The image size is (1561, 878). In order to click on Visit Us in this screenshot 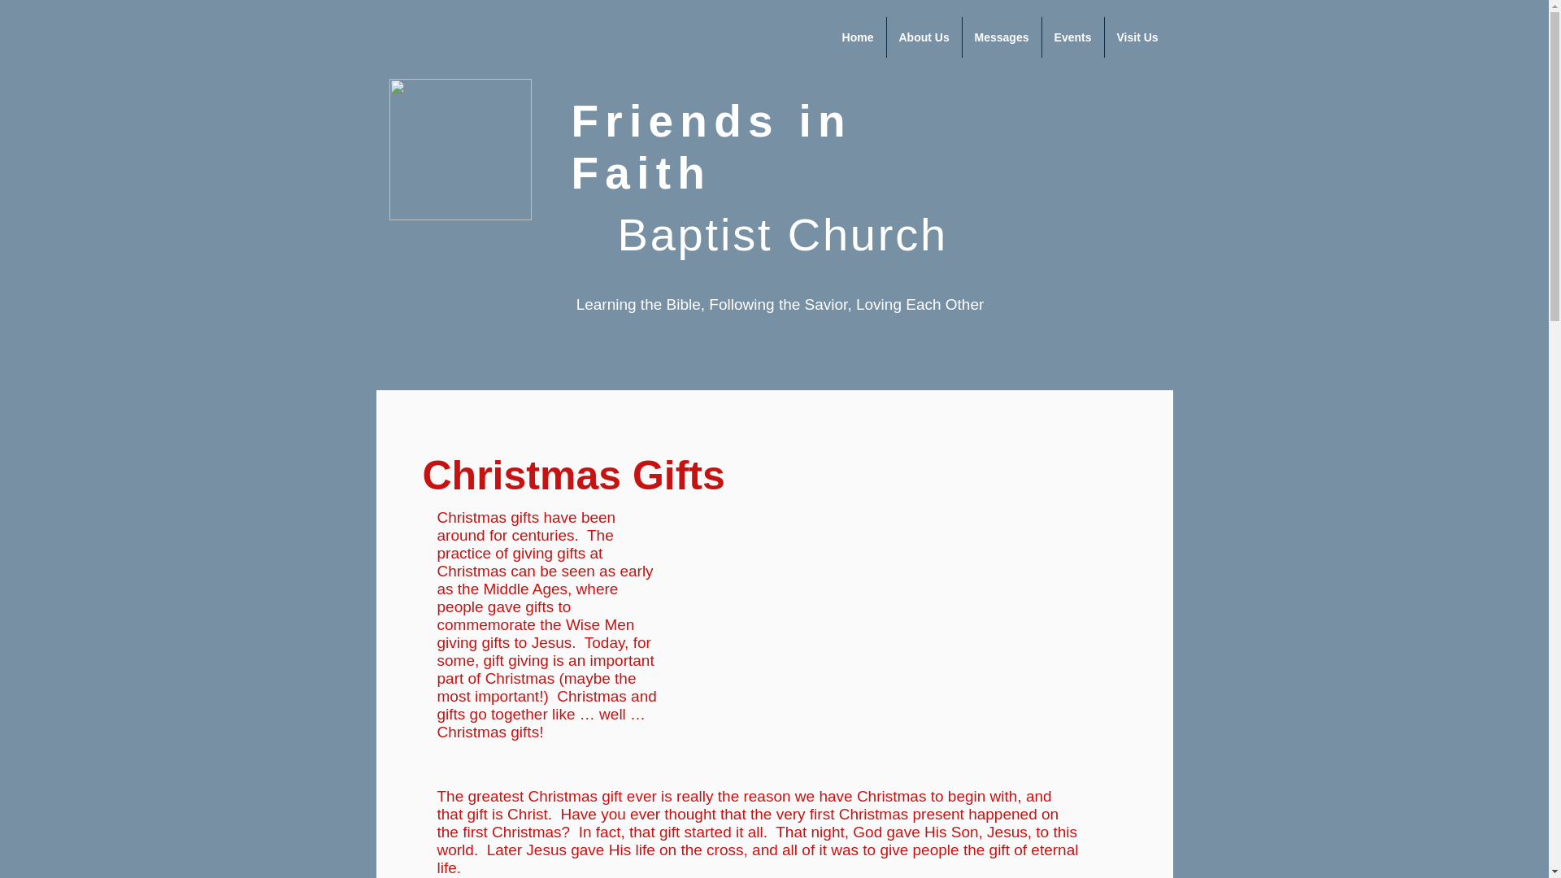, I will do `click(1137, 37)`.